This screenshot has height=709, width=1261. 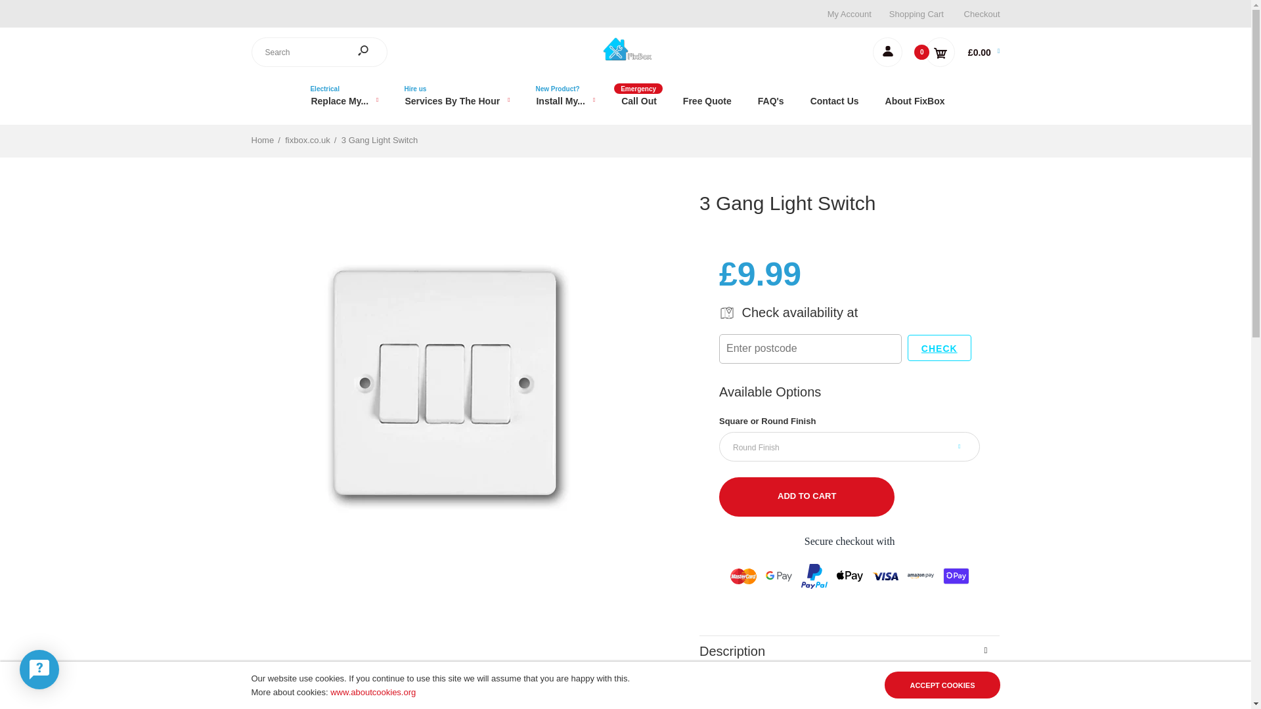 What do you see at coordinates (807, 496) in the screenshot?
I see `Add to cart` at bounding box center [807, 496].